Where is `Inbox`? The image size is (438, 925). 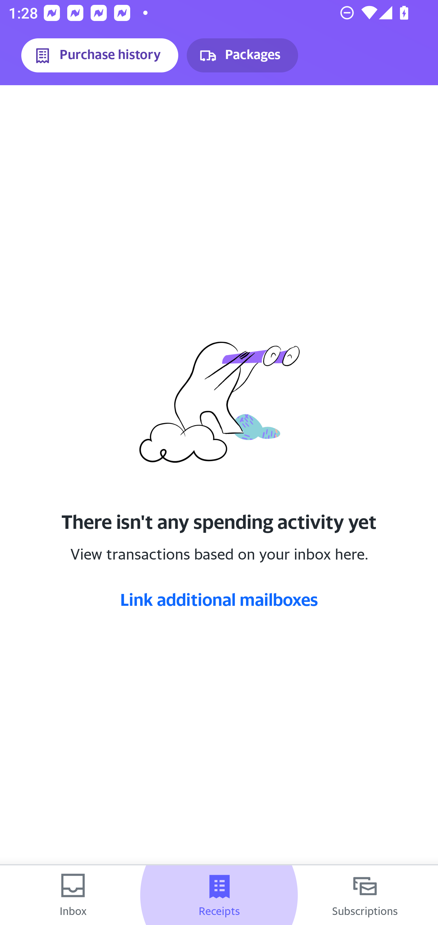 Inbox is located at coordinates (73, 895).